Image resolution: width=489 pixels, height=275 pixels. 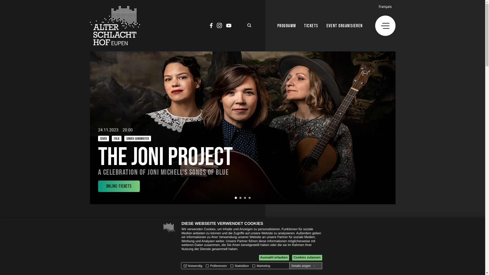 What do you see at coordinates (345, 26) in the screenshot?
I see `EVENT ORGANISIEREN` at bounding box center [345, 26].